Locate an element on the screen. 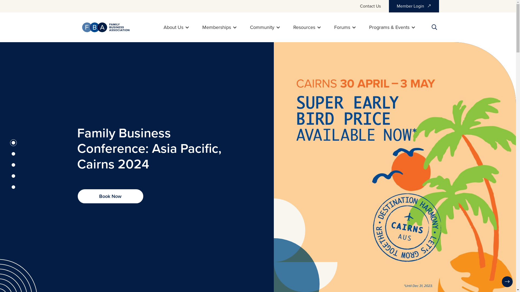 Image resolution: width=520 pixels, height=292 pixels. About Us is located at coordinates (176, 27).